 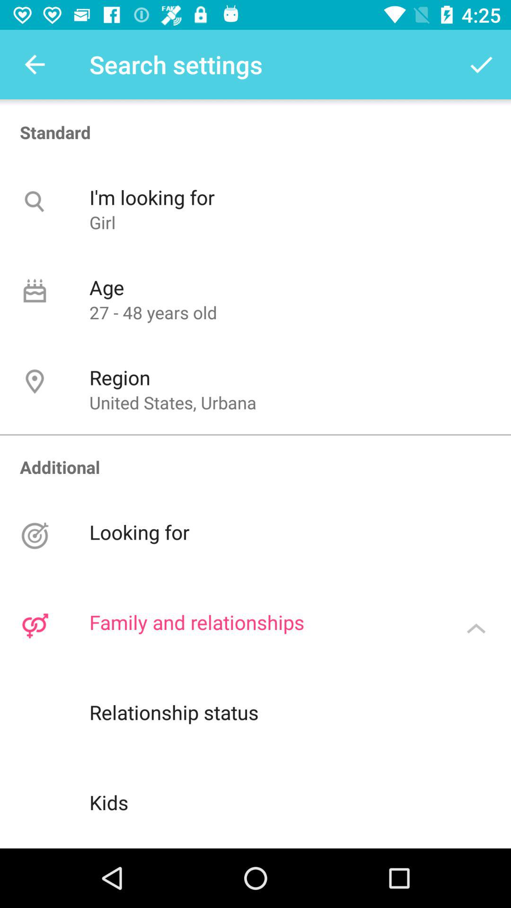 I want to click on click item at the top right corner, so click(x=481, y=64).